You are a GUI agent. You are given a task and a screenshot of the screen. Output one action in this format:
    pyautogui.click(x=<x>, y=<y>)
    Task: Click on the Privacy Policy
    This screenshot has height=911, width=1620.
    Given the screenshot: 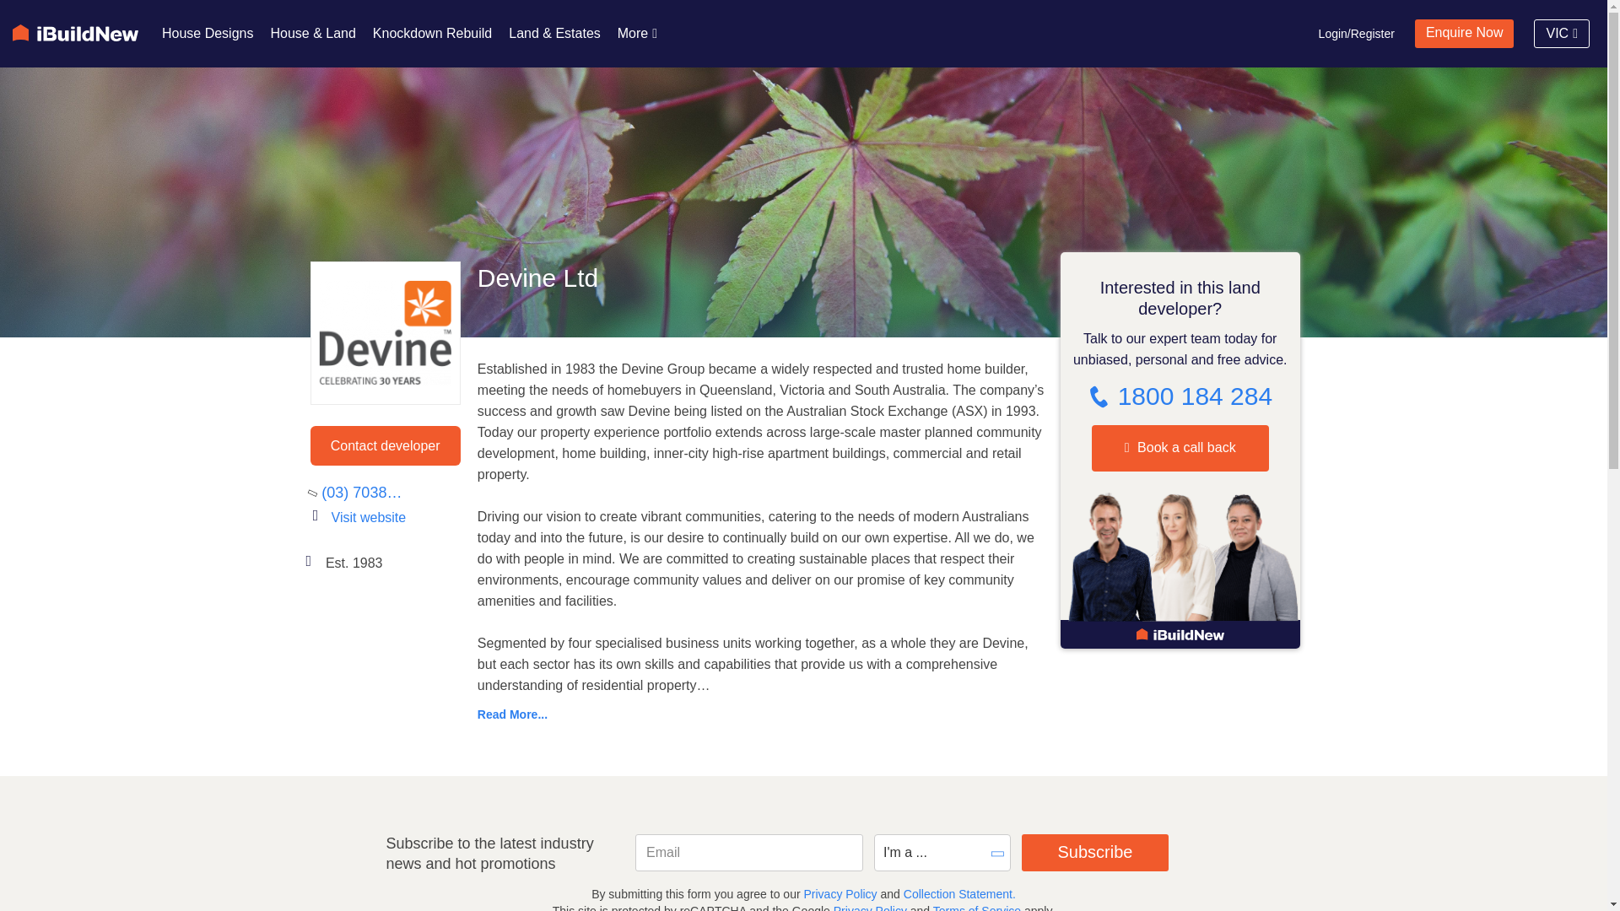 What is the action you would take?
    pyautogui.click(x=871, y=908)
    